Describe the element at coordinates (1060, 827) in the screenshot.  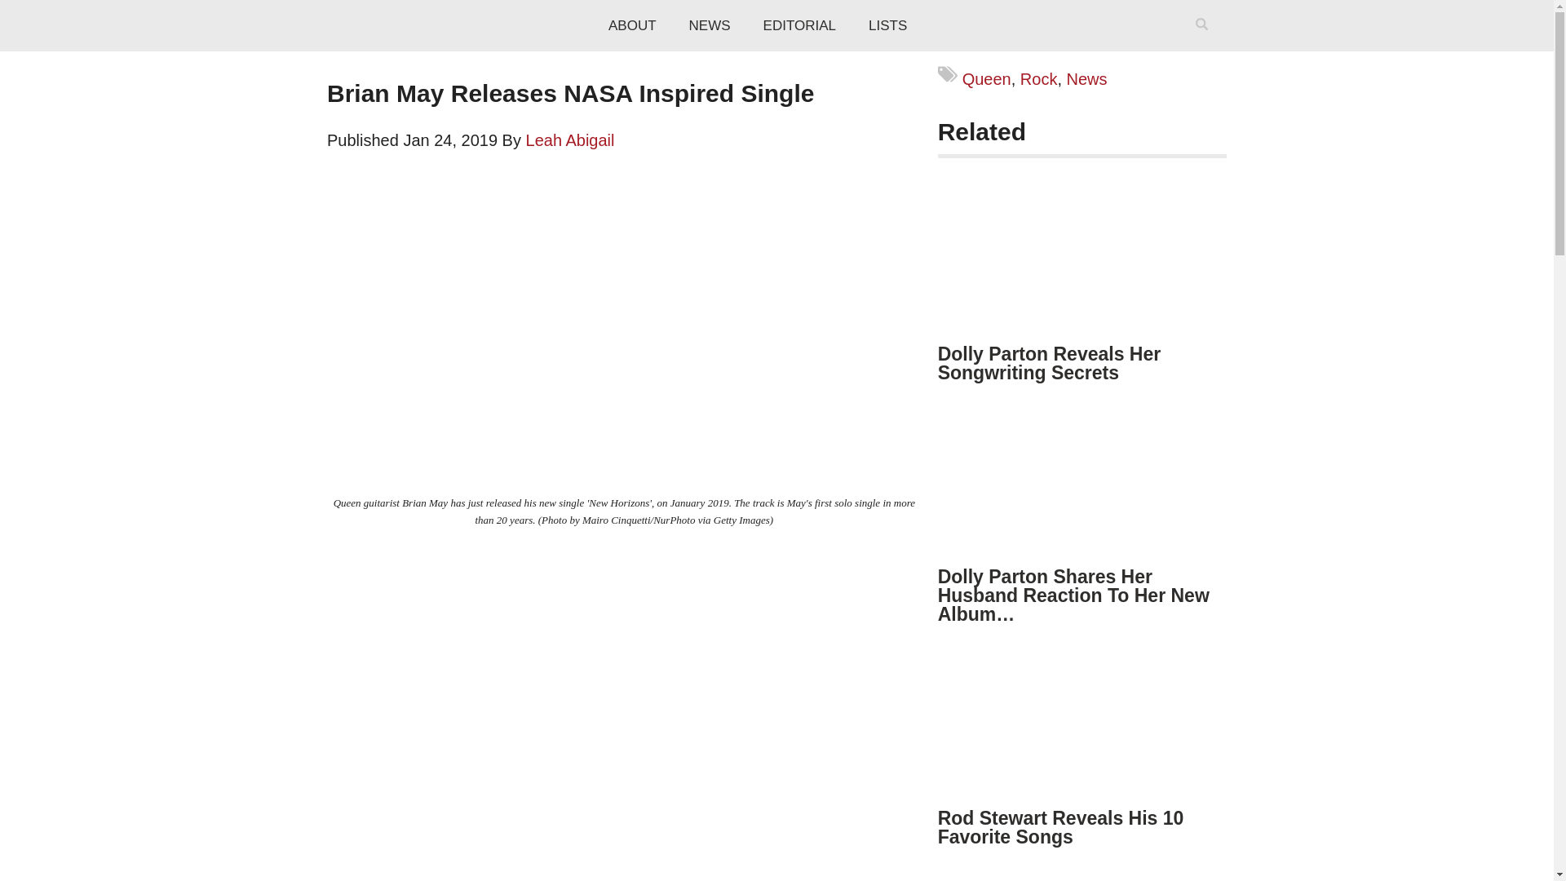
I see `Rod Stewart Reveals His 10 Favorite Songs` at that location.